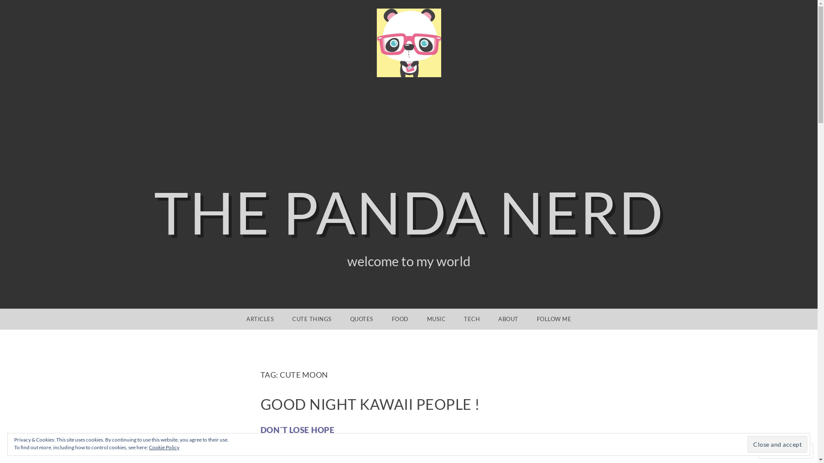  Describe the element at coordinates (778, 451) in the screenshot. I see `Follow` at that location.